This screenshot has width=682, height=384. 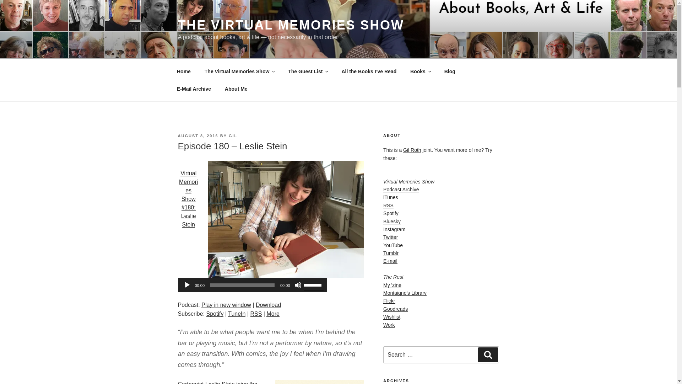 What do you see at coordinates (236, 89) in the screenshot?
I see `About Me` at bounding box center [236, 89].